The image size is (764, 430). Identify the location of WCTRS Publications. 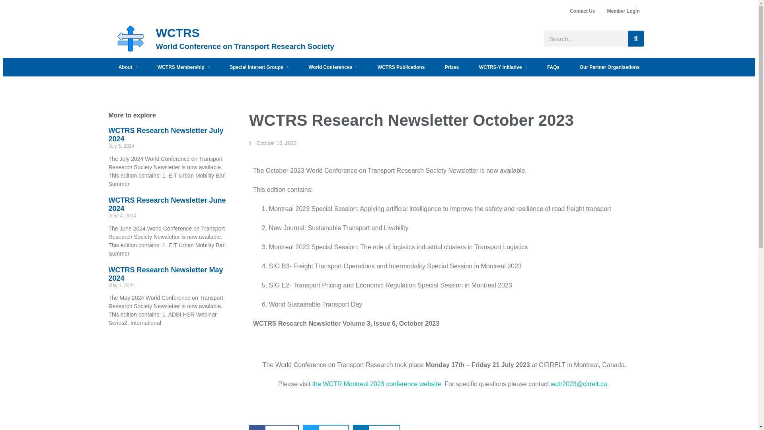
(401, 67).